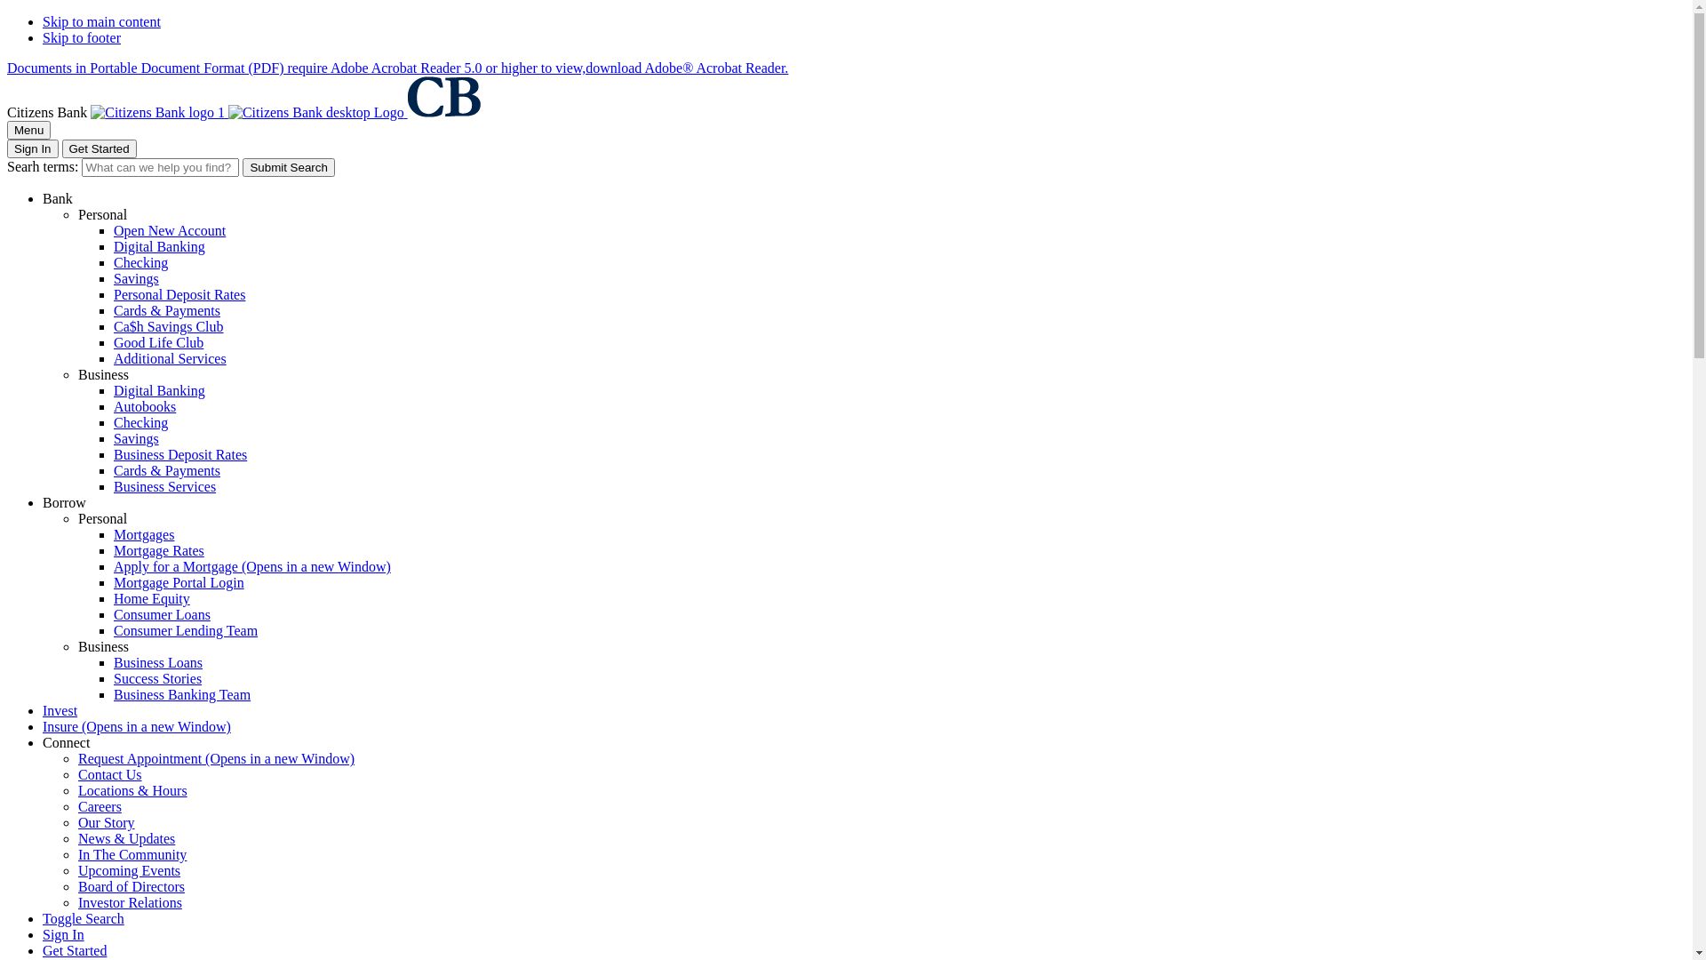 The image size is (1706, 960). What do you see at coordinates (132, 855) in the screenshot?
I see `In The Community` at bounding box center [132, 855].